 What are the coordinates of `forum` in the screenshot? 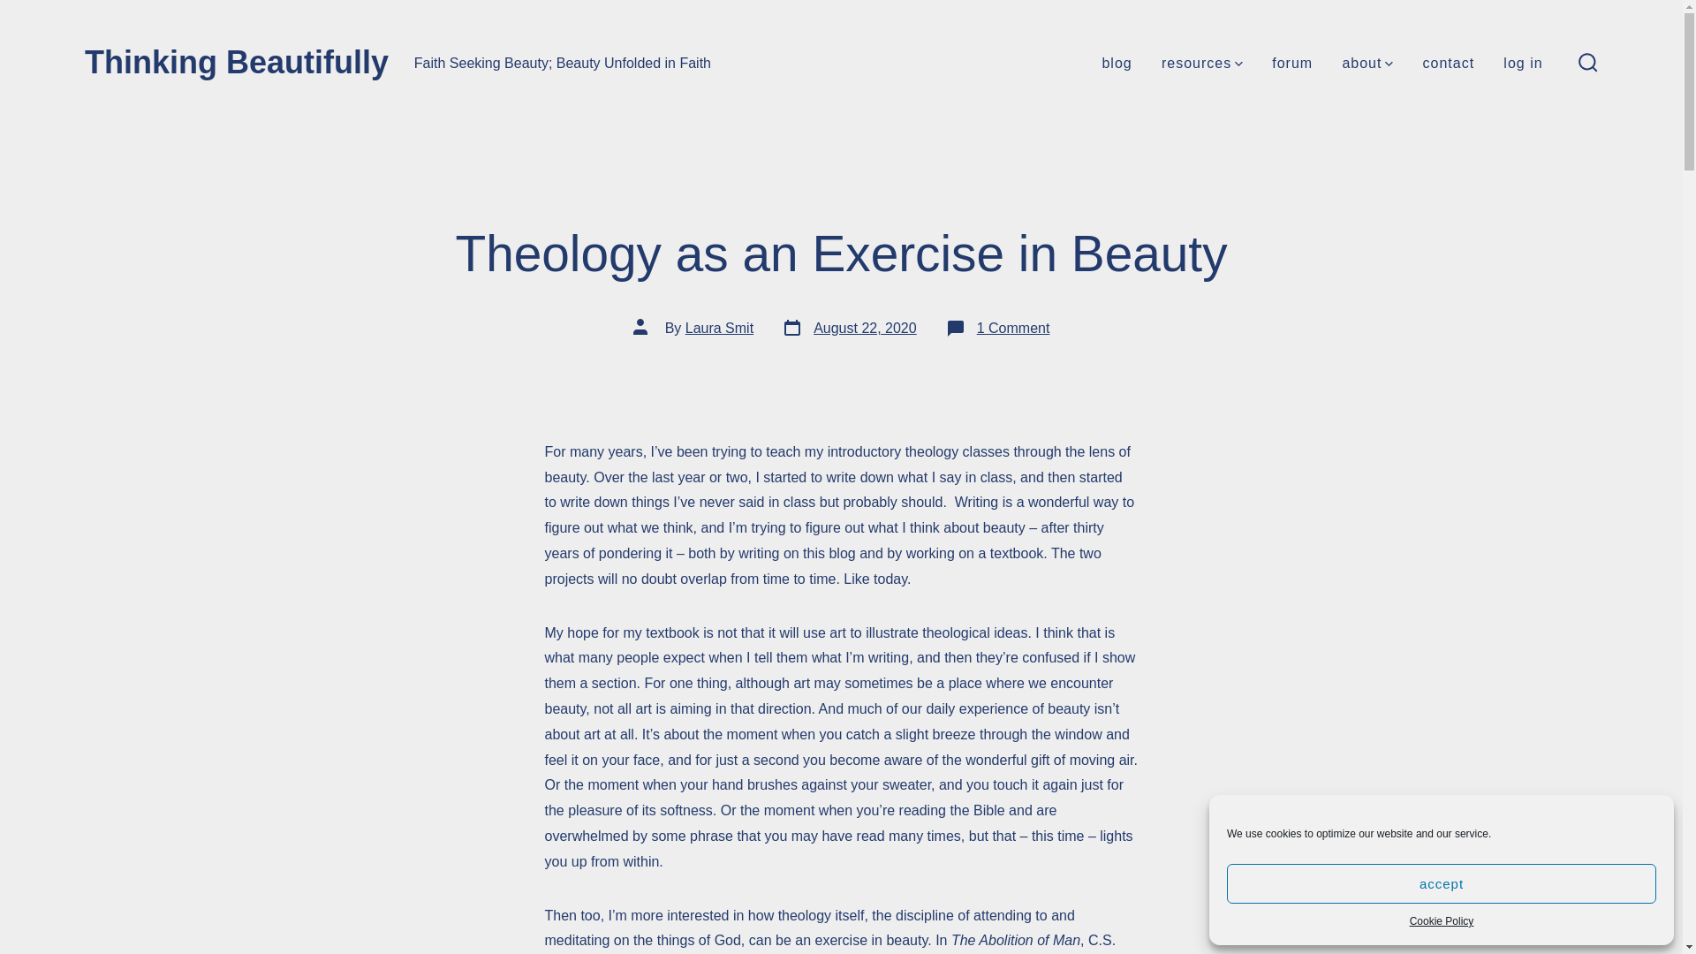 It's located at (1292, 64).